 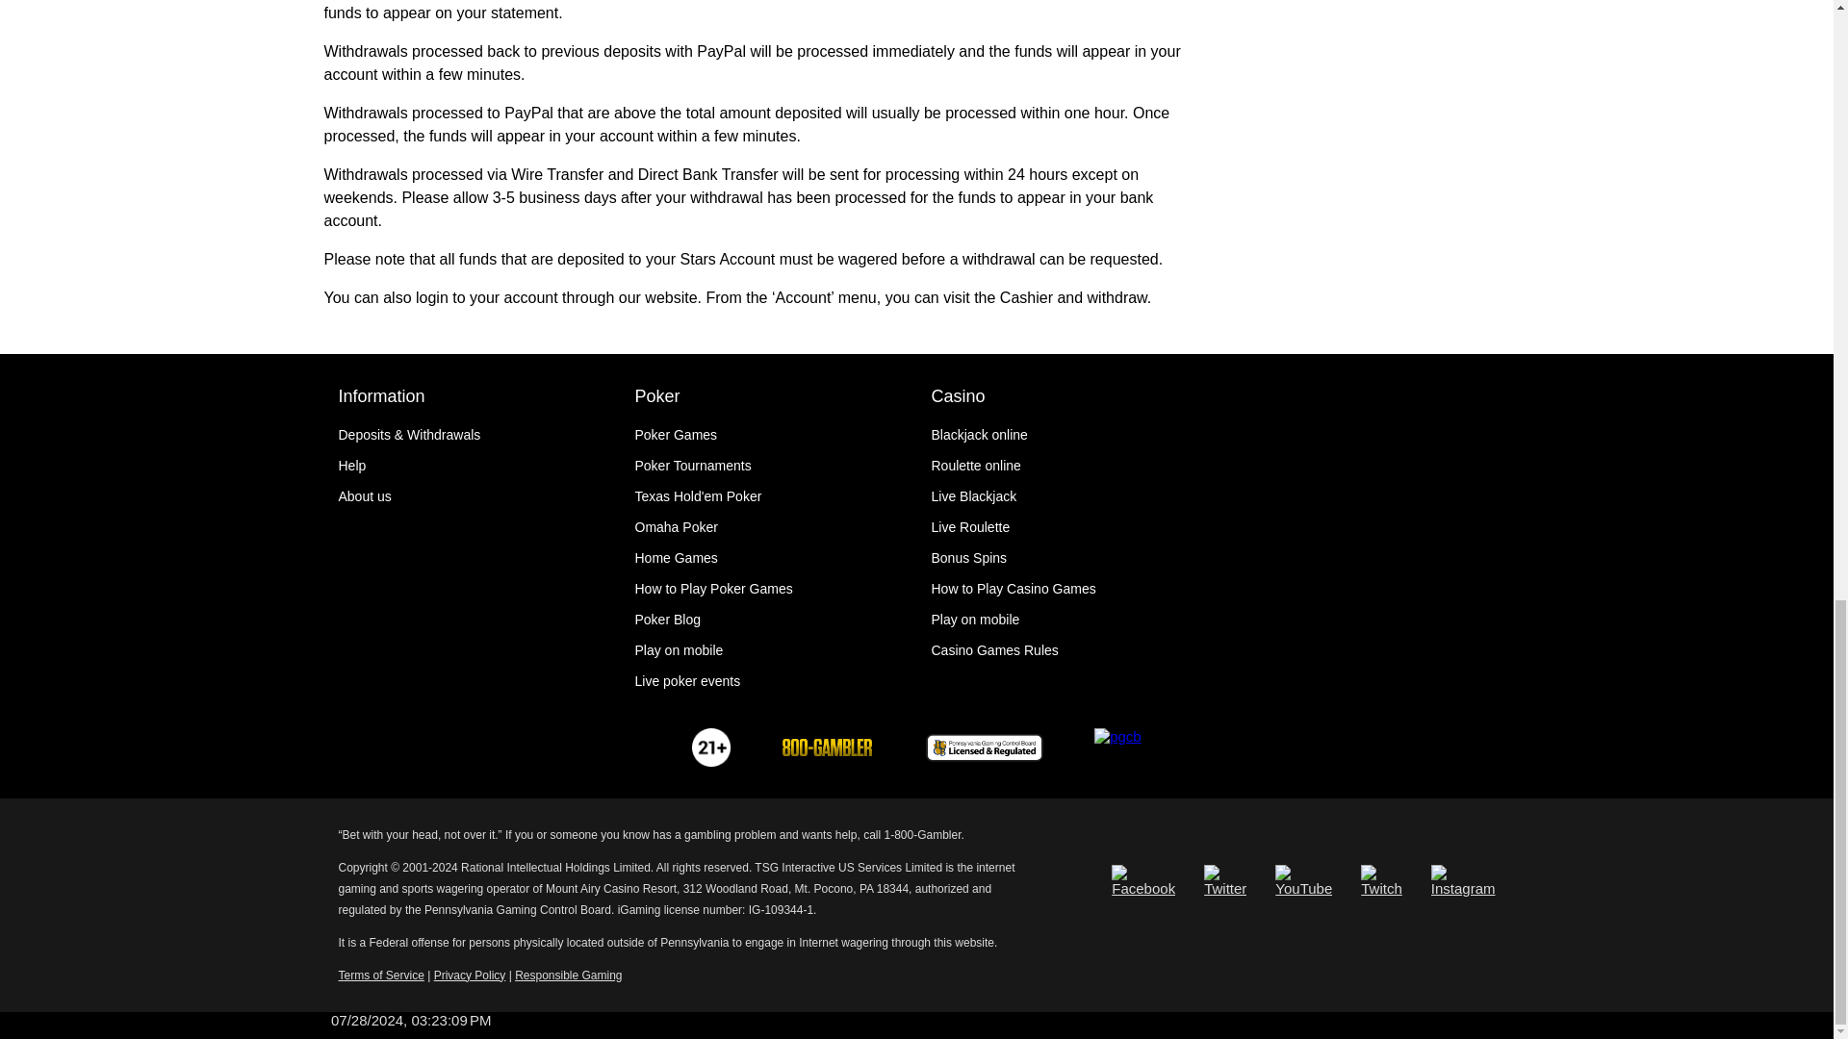 I want to click on Live Blackjack, so click(x=974, y=495).